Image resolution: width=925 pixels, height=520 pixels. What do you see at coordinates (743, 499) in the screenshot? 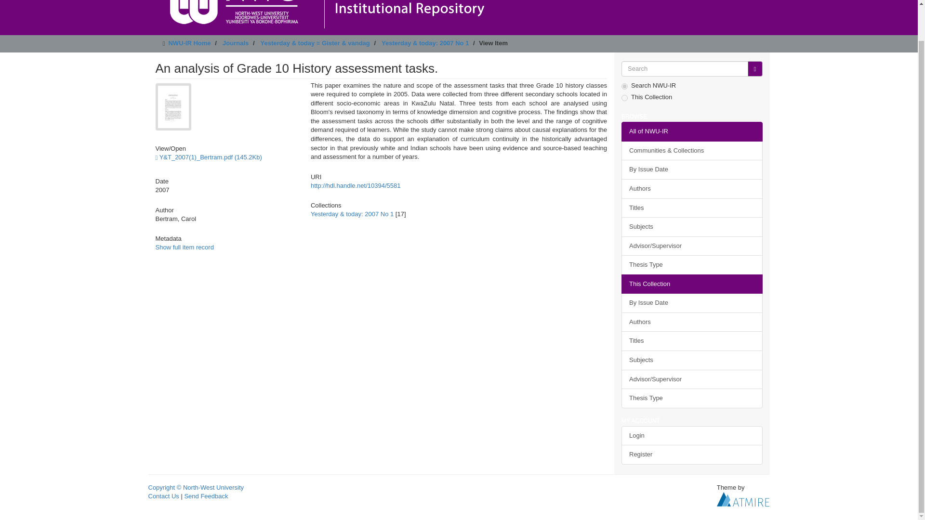
I see `Atmire NV` at bounding box center [743, 499].